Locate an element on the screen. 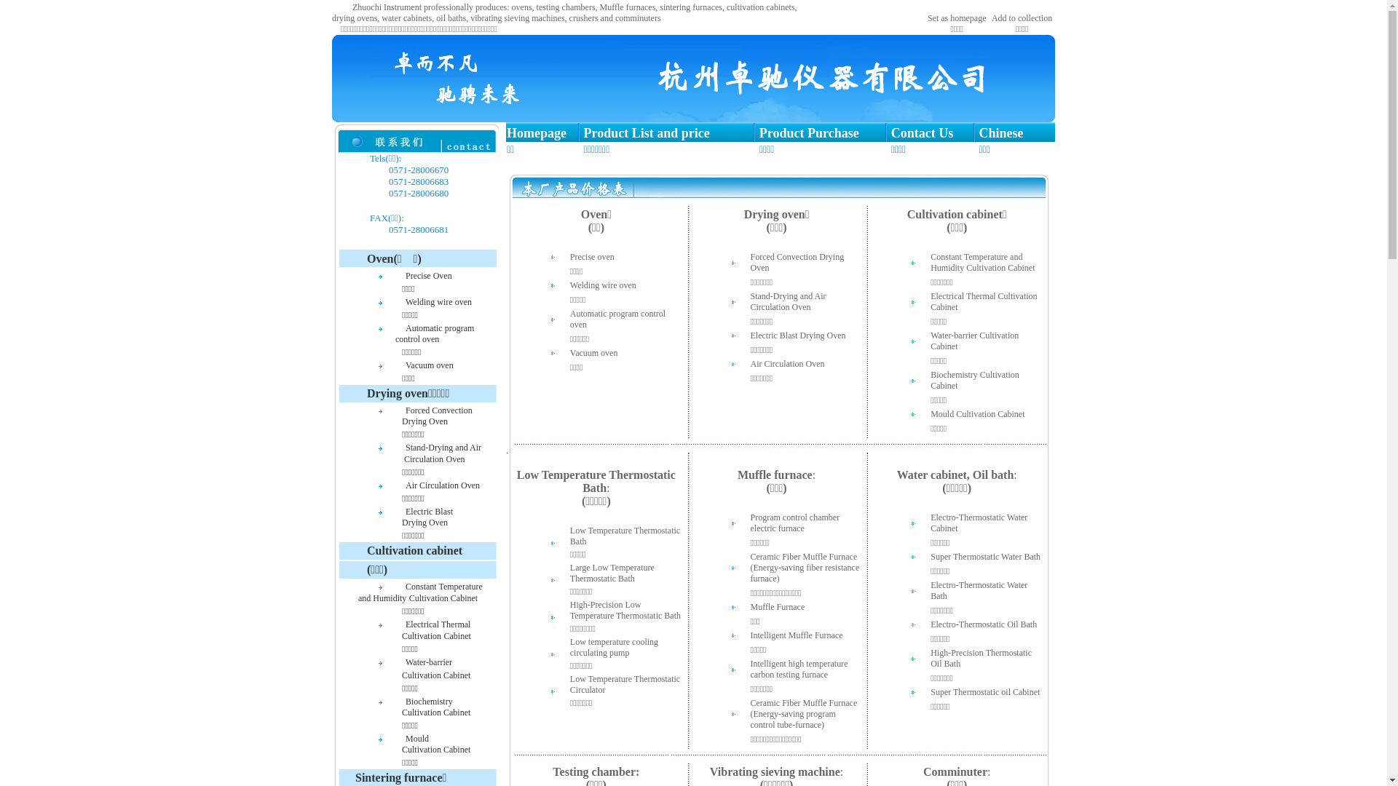 The height and width of the screenshot is (786, 1398). Electrical Thermal Cultivation Cabinet is located at coordinates (984, 301).